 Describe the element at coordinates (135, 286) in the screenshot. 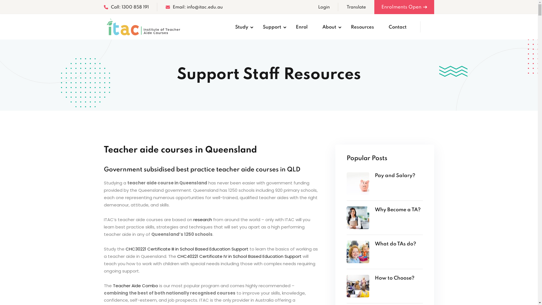

I see `Teacher Aide Combo` at that location.